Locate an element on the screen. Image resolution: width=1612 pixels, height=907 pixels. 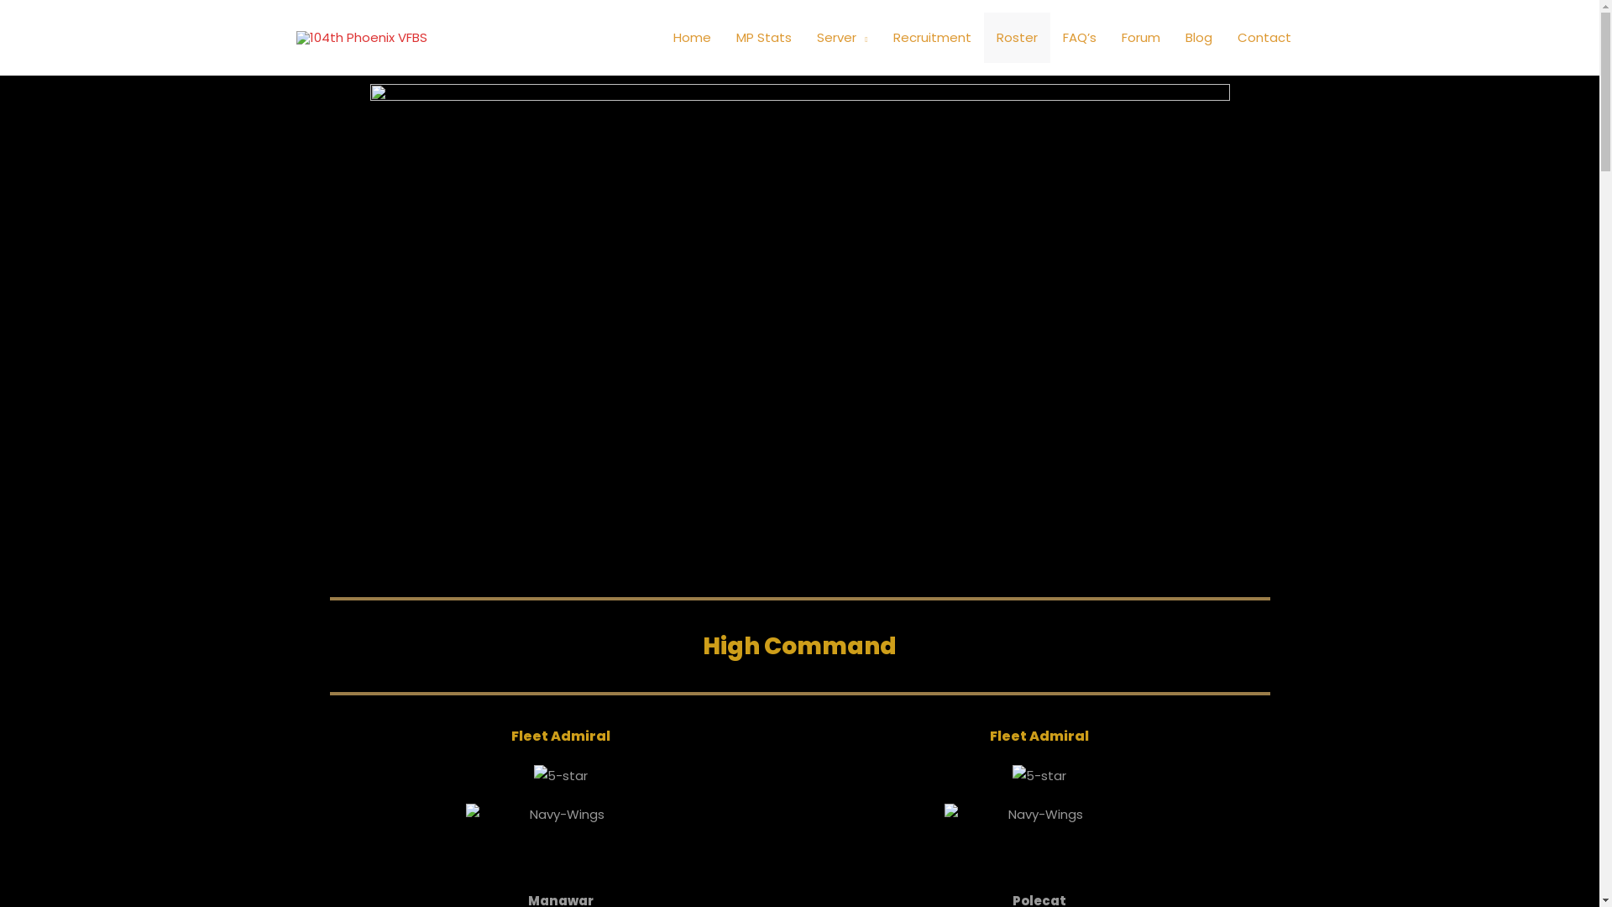
Recruitment is located at coordinates (932, 38).